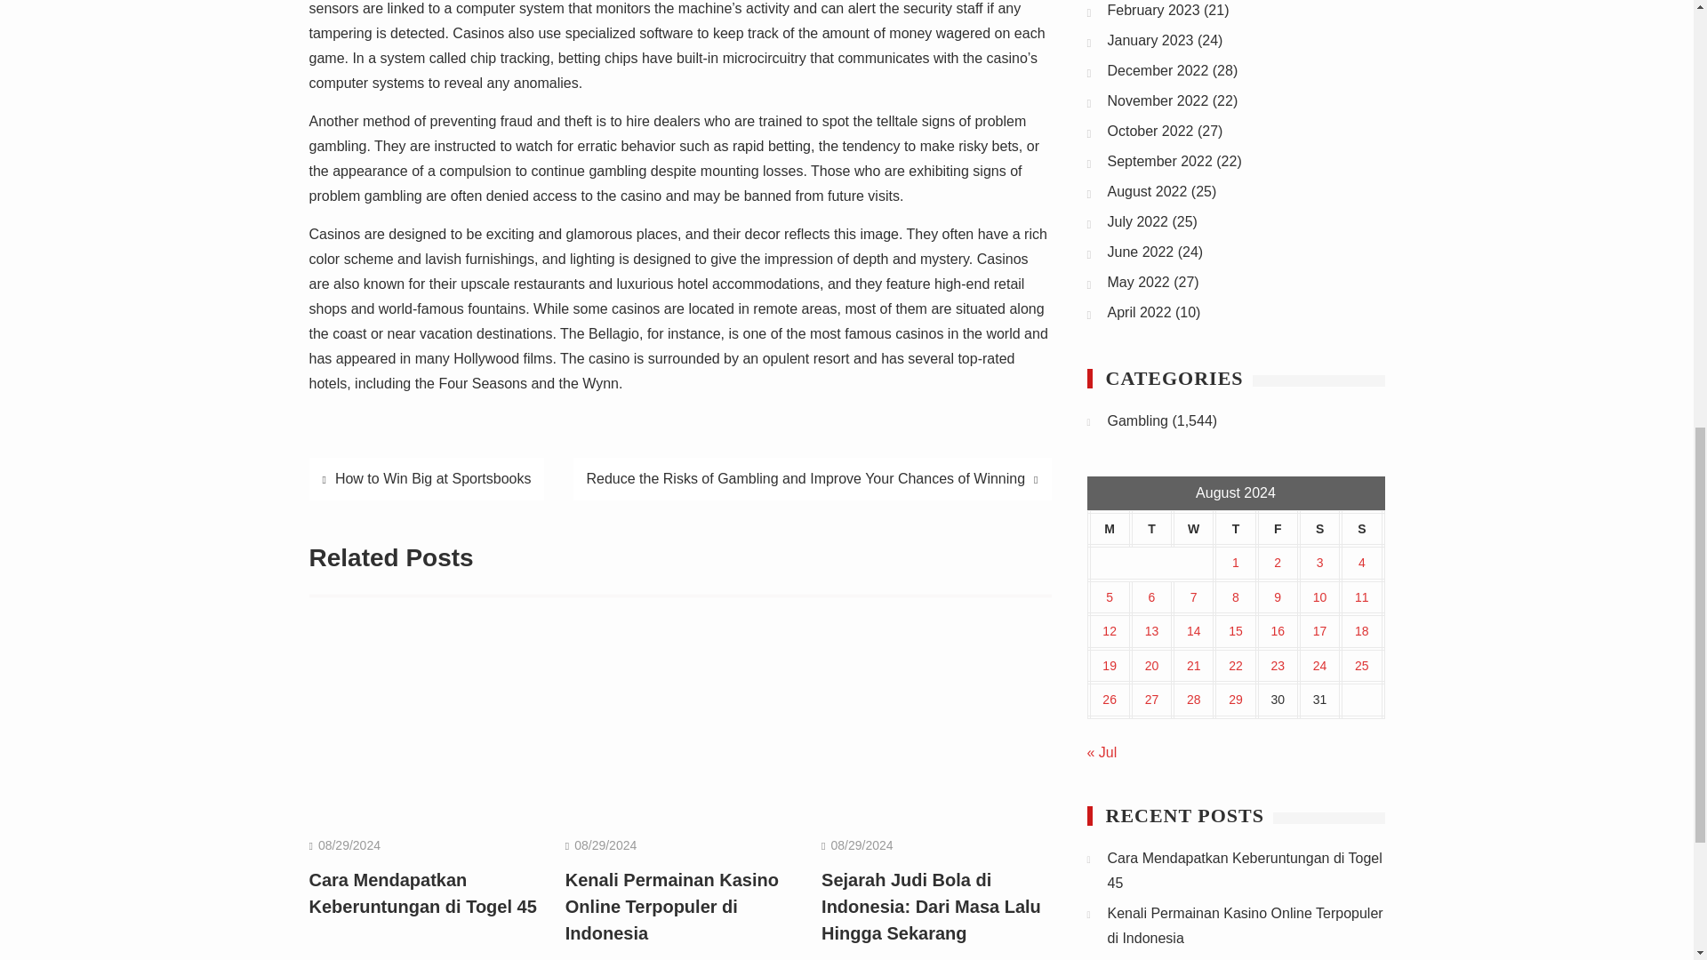 This screenshot has width=1707, height=960. What do you see at coordinates (1278, 528) in the screenshot?
I see `Friday` at bounding box center [1278, 528].